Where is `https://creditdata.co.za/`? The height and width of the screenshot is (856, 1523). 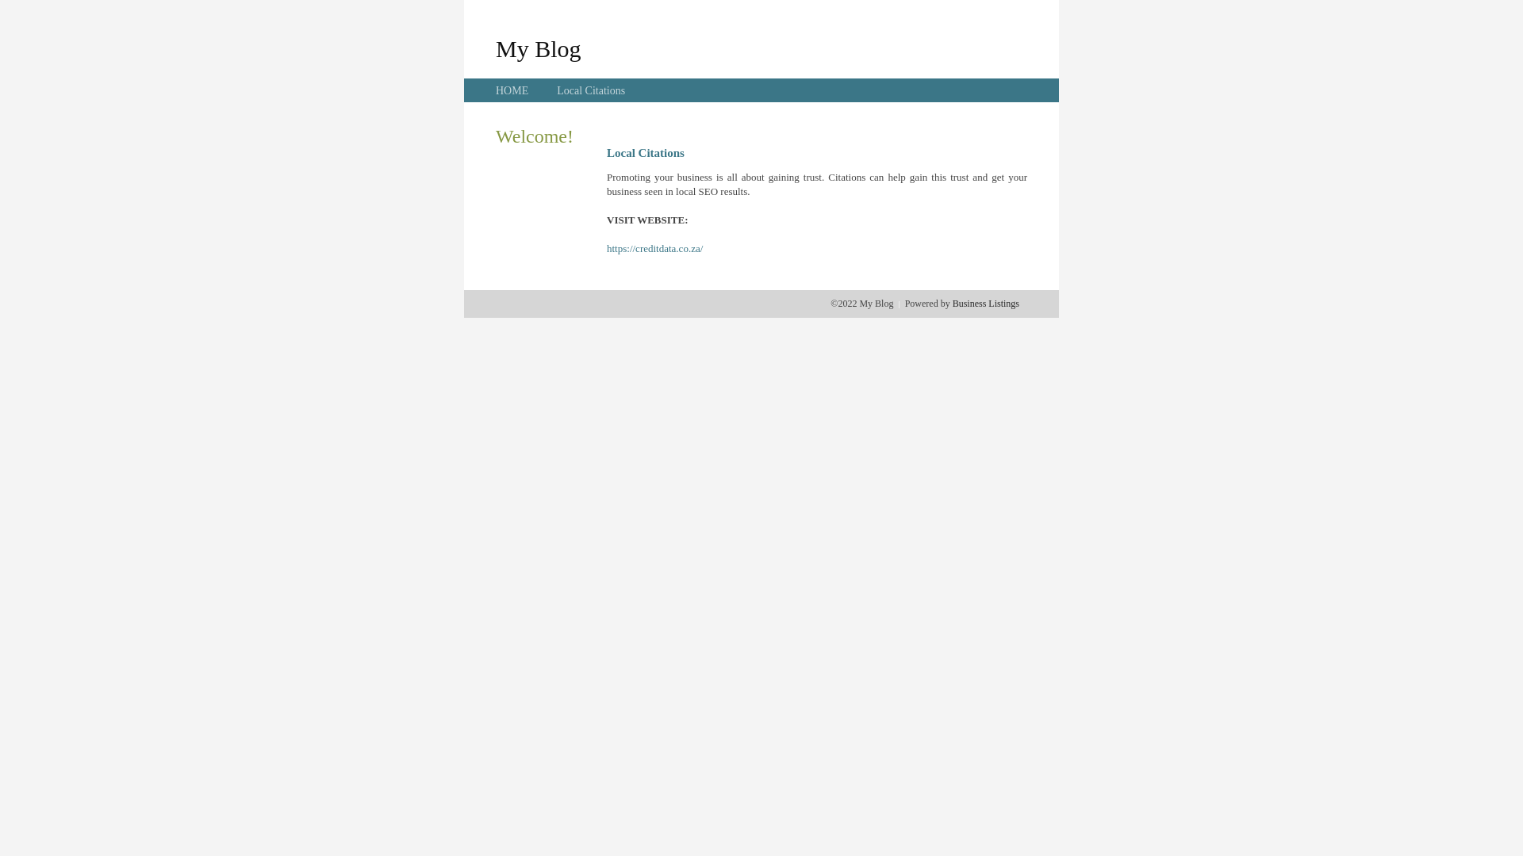 https://creditdata.co.za/ is located at coordinates (655, 249).